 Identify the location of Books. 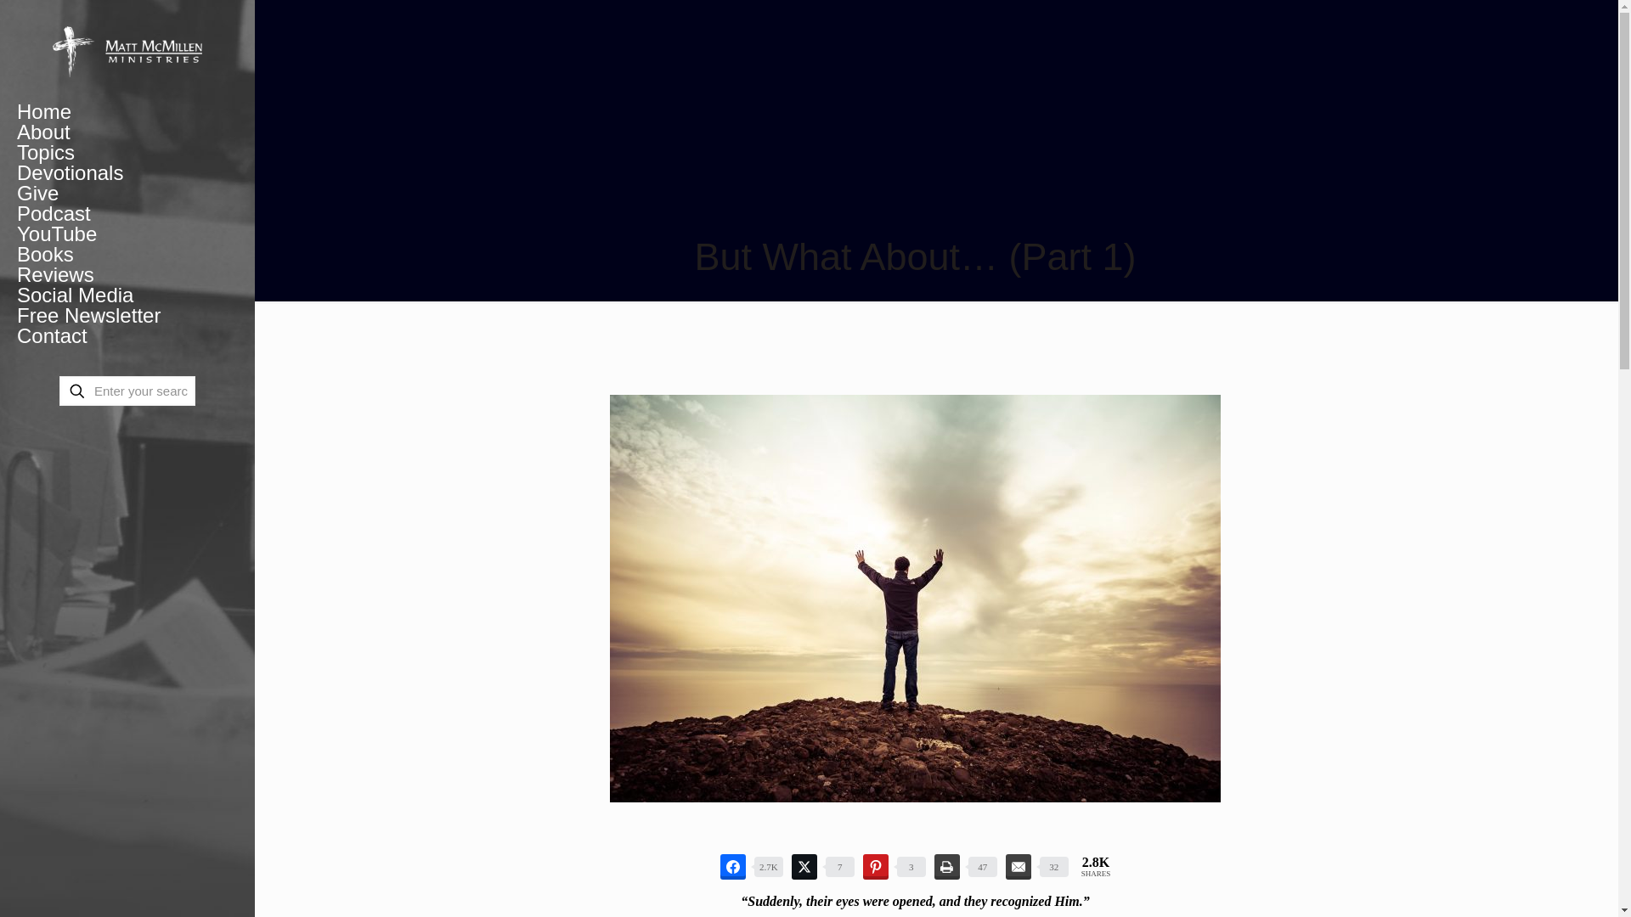
(127, 255).